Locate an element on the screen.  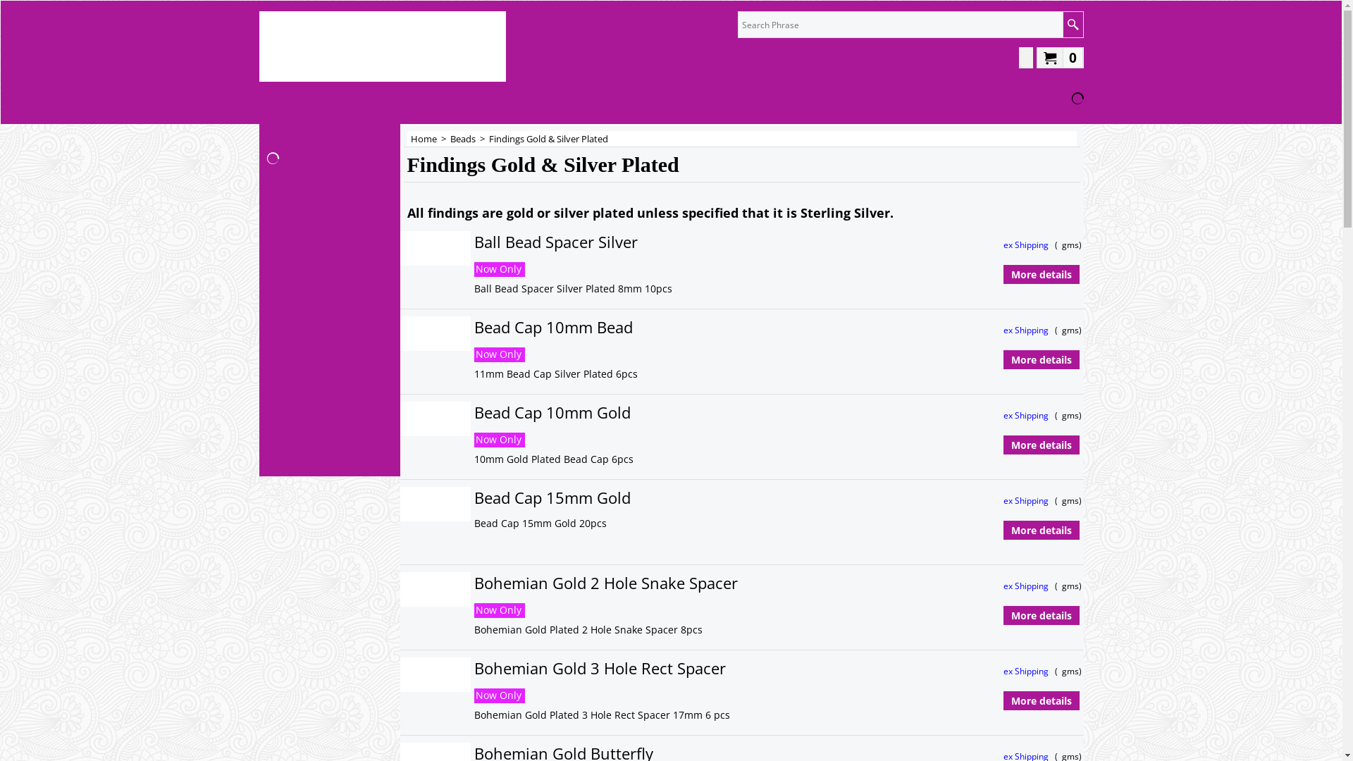
More details is located at coordinates (1041, 616).